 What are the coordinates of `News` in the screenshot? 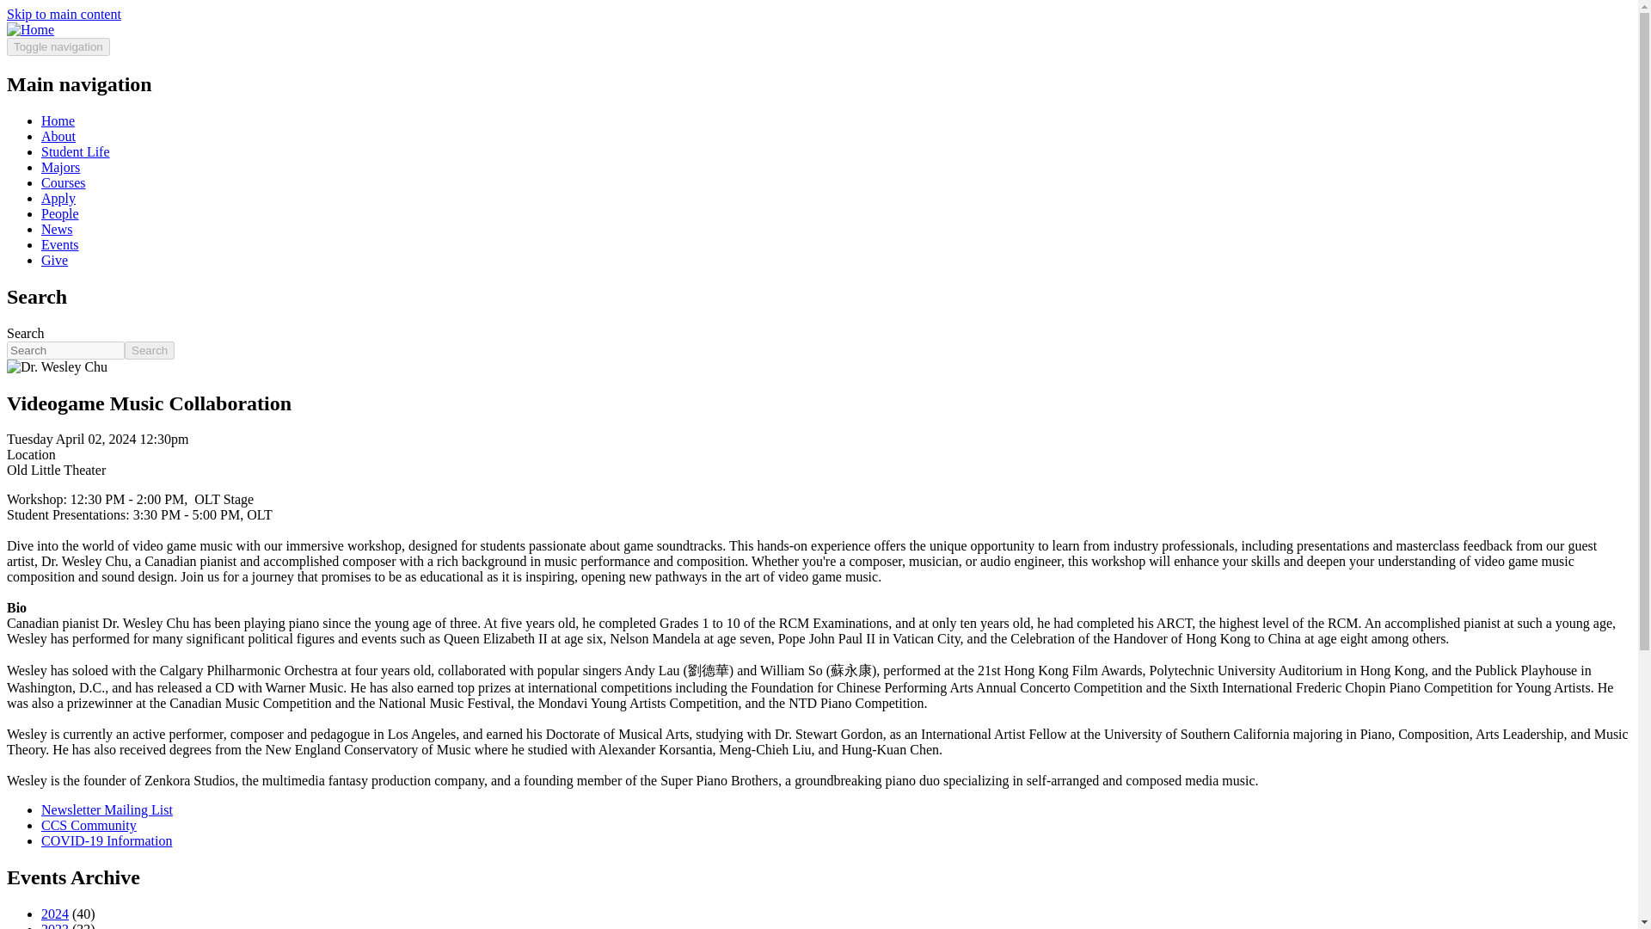 It's located at (57, 229).